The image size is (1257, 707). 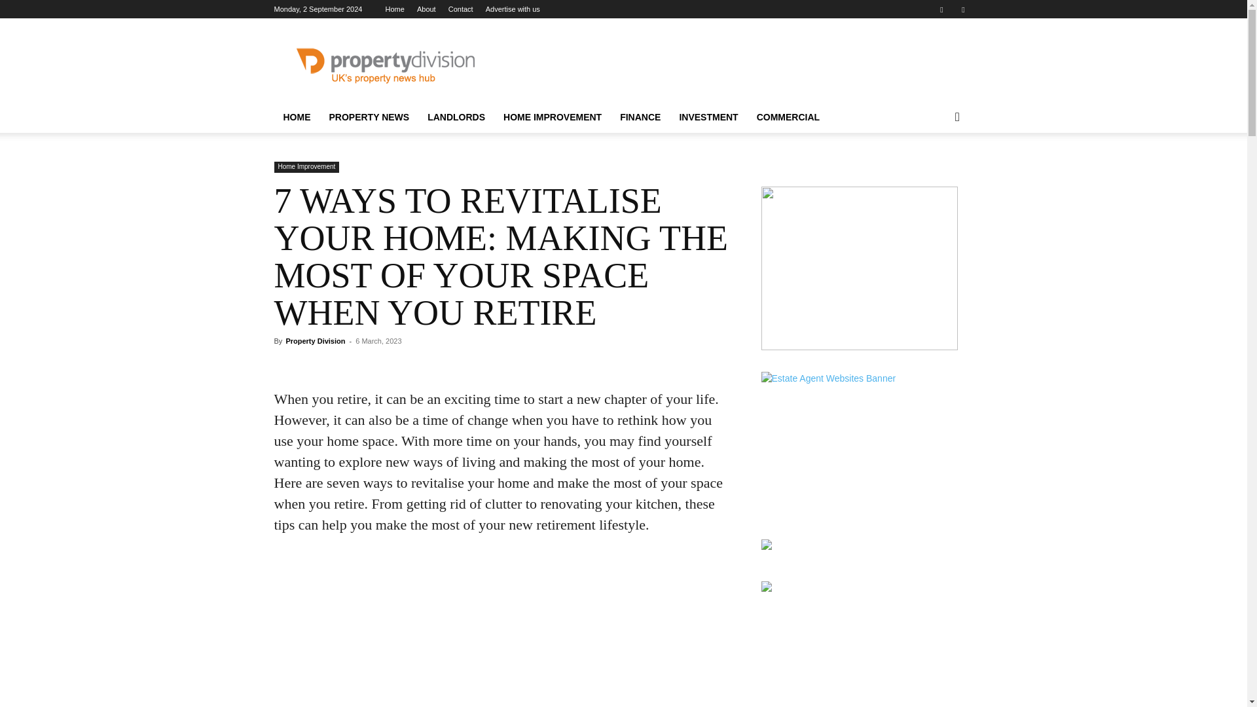 I want to click on Home Improvement, so click(x=306, y=167).